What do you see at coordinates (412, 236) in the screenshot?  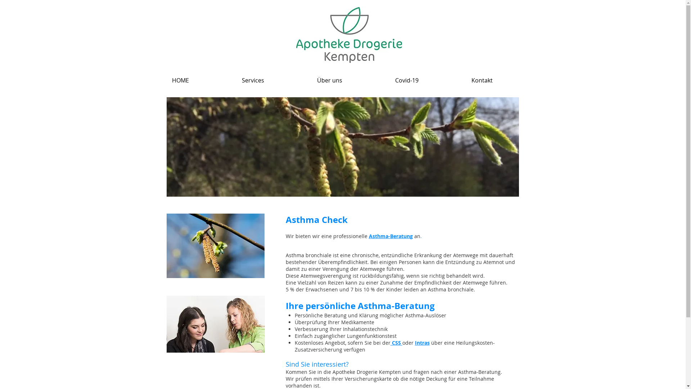 I see `g` at bounding box center [412, 236].